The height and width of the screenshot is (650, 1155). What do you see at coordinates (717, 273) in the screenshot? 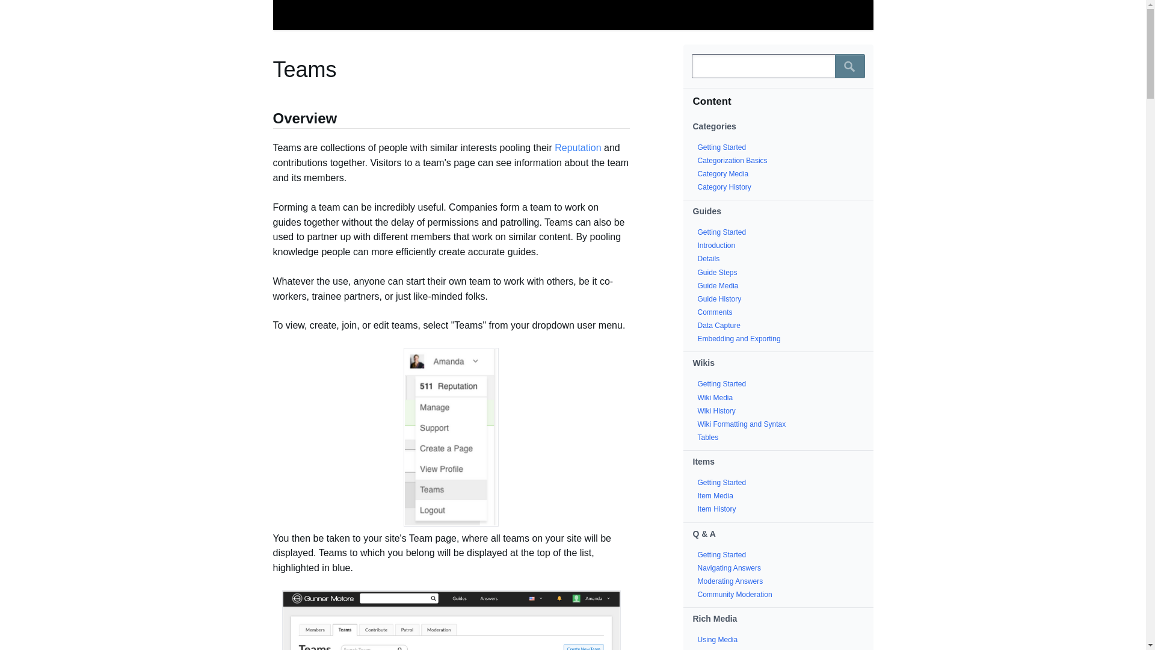
I see `Guide Steps` at bounding box center [717, 273].